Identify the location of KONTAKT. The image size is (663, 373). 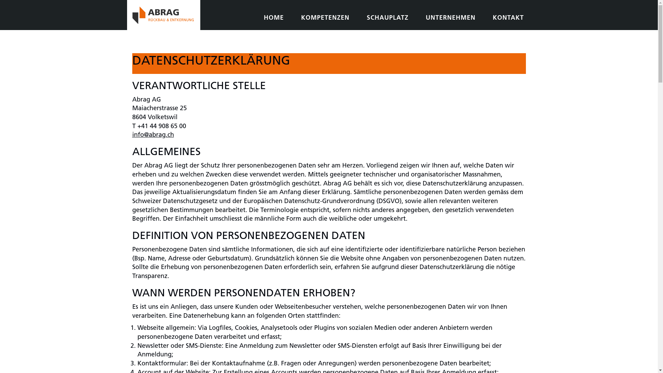
(508, 19).